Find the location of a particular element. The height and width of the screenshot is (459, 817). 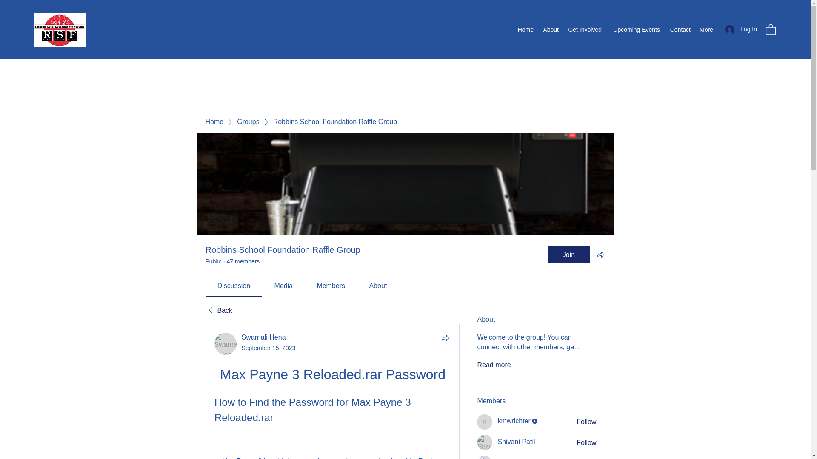

kmwrichter is located at coordinates (514, 421).